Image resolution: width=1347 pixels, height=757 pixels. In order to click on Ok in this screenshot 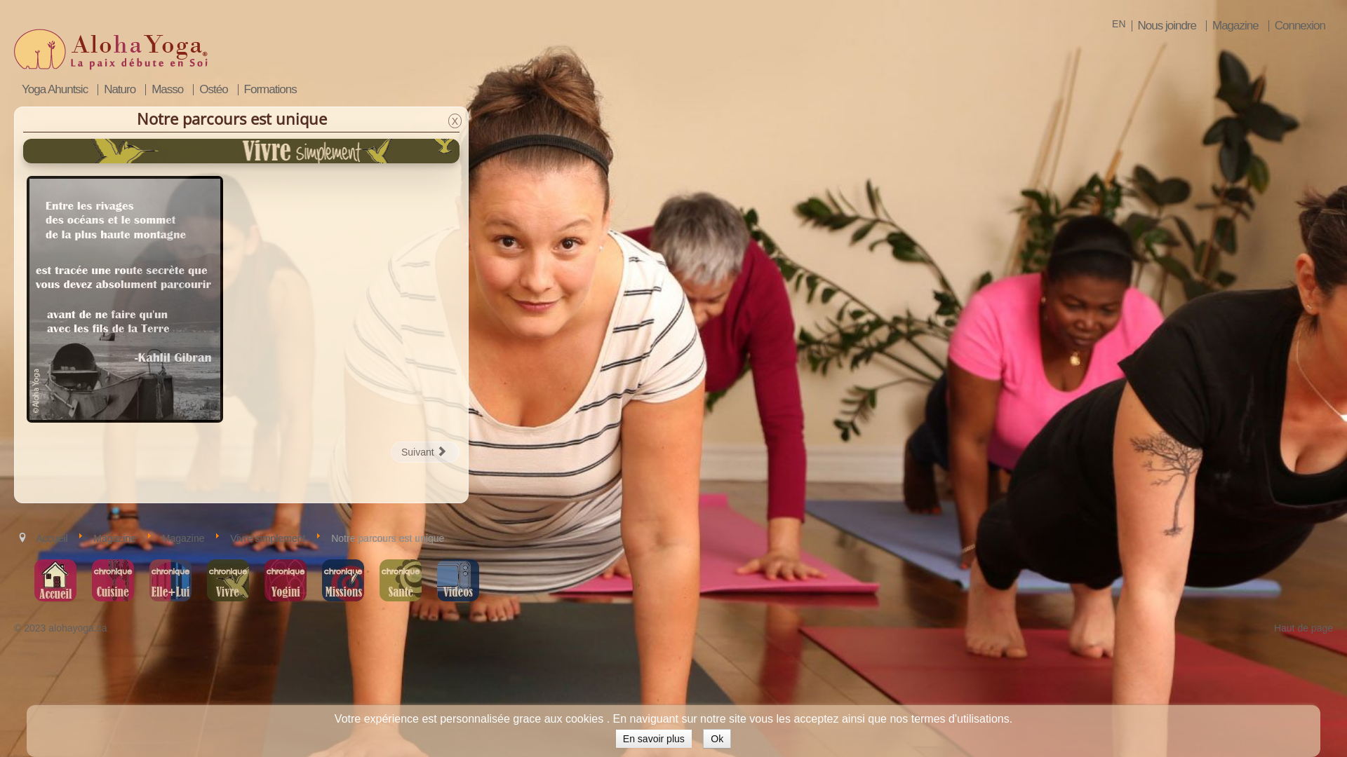, I will do `click(717, 739)`.